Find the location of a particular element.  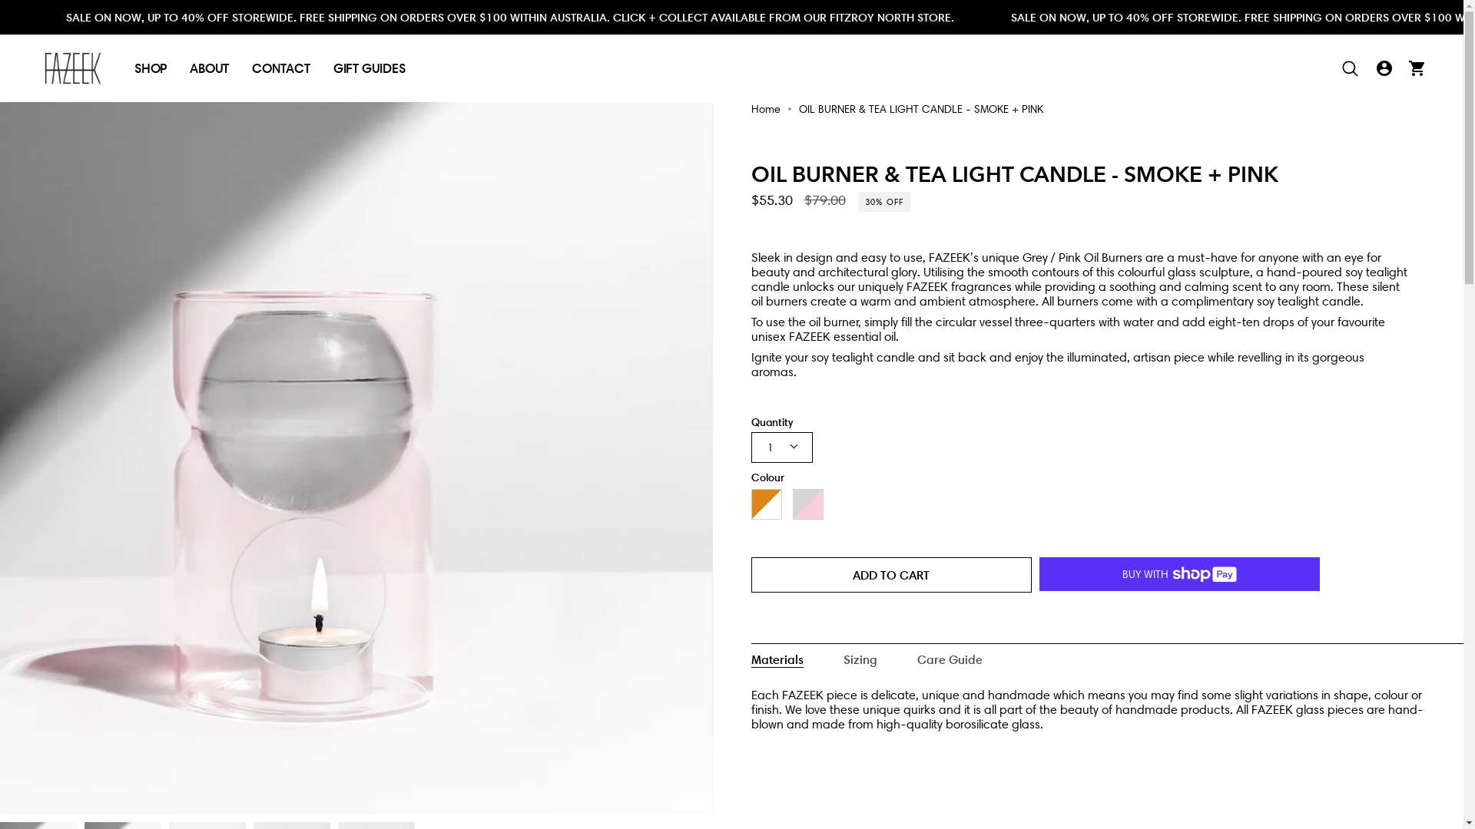

GIFT GUIDES is located at coordinates (370, 68).